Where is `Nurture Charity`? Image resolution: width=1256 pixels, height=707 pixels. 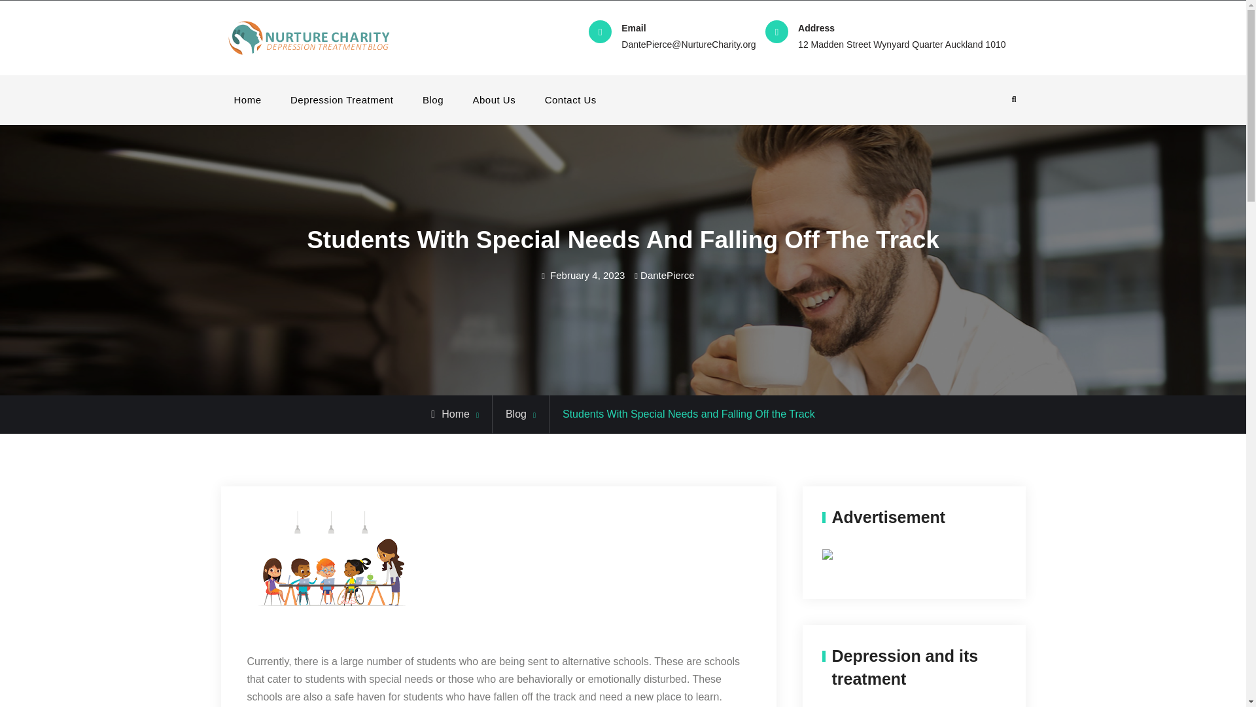 Nurture Charity is located at coordinates (469, 38).